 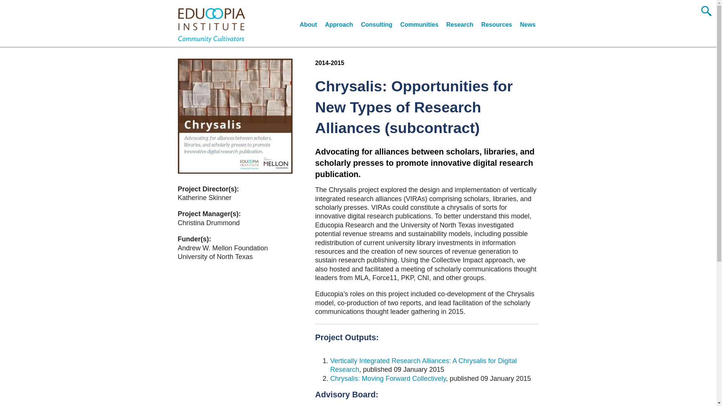 I want to click on Communities, so click(x=419, y=26).